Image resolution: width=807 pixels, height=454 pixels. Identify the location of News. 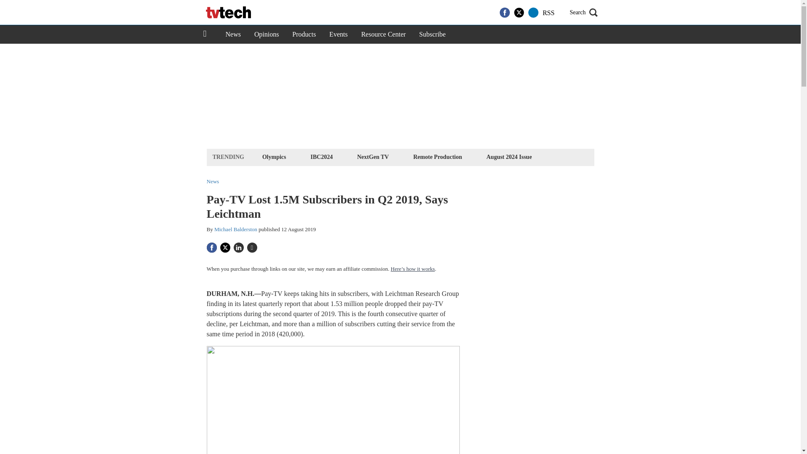
(233, 34).